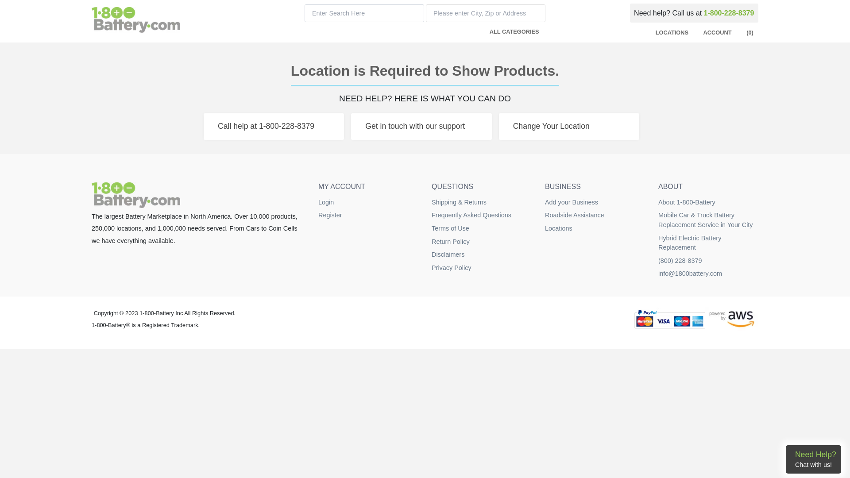 This screenshot has width=850, height=478. What do you see at coordinates (690, 274) in the screenshot?
I see `info@1800battery.com` at bounding box center [690, 274].